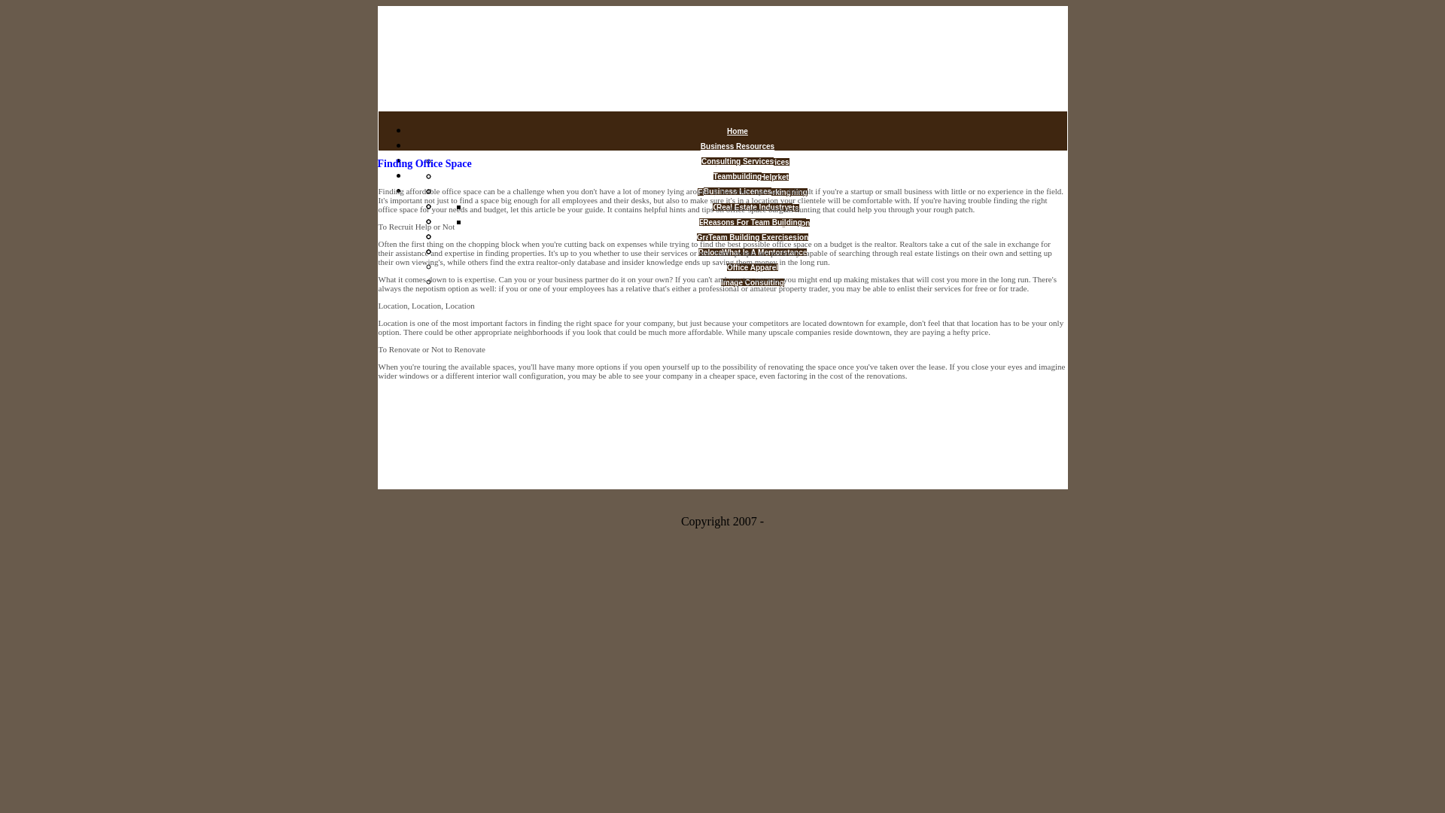 Image resolution: width=1445 pixels, height=813 pixels. I want to click on Consulting Services, so click(737, 161).